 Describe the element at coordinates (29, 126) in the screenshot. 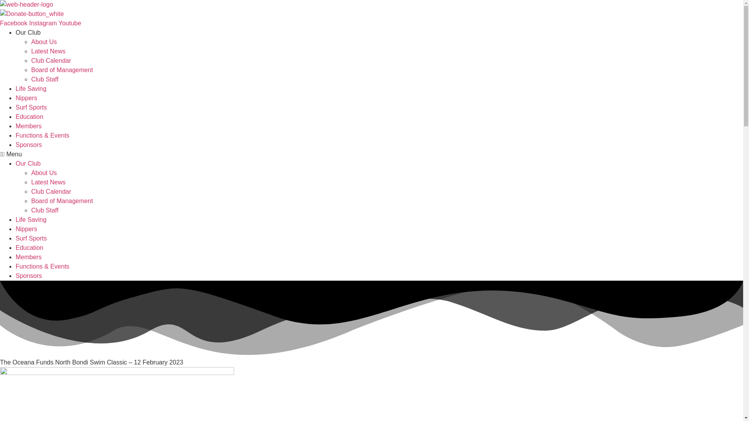

I see `Members` at that location.